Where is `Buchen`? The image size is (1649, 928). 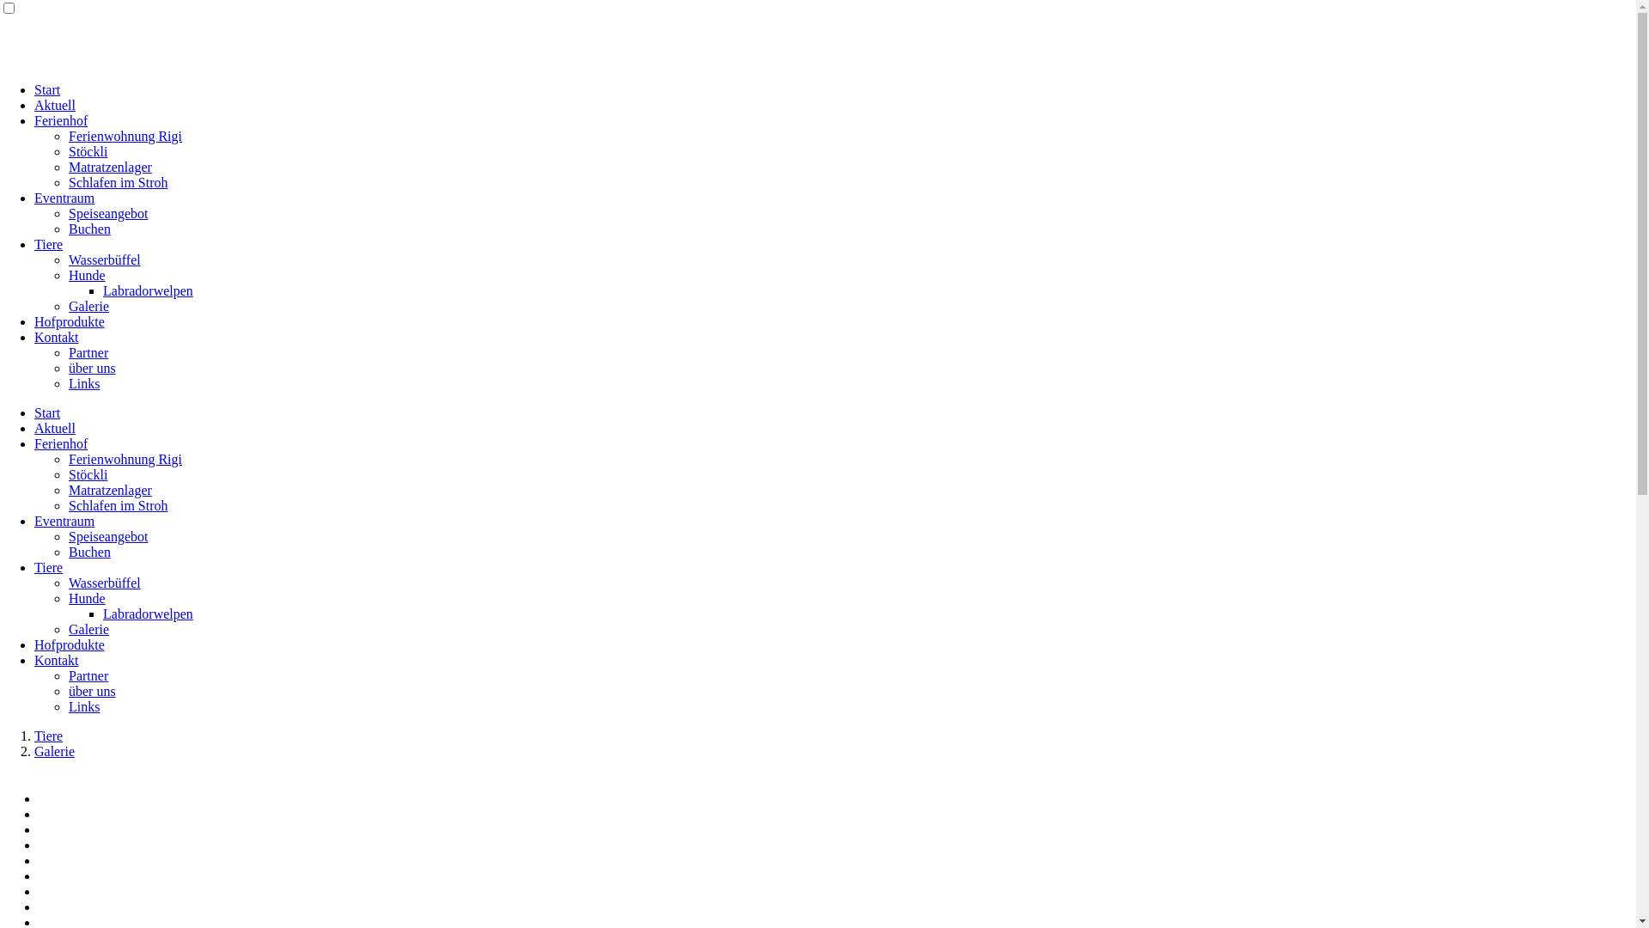
Buchen is located at coordinates (89, 552).